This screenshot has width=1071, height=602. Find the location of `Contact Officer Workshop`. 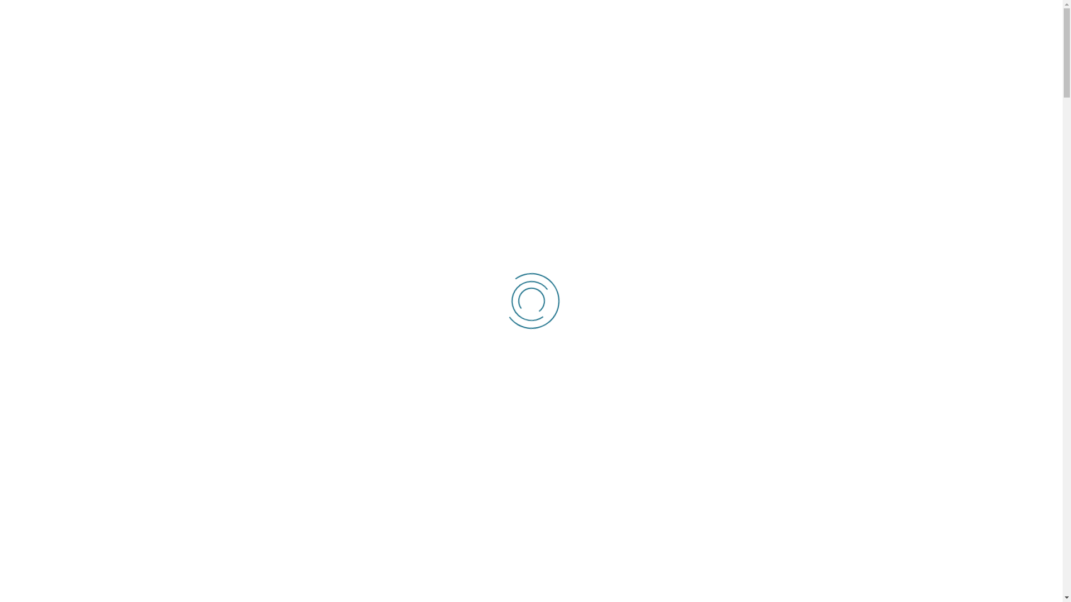

Contact Officer Workshop is located at coordinates (737, 284).